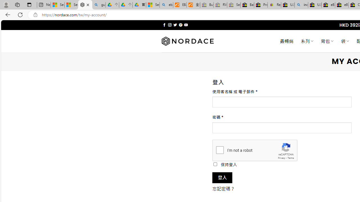 The height and width of the screenshot is (202, 360). I want to click on U.S. State Privacy Disclosures - eBay Inc., so click(315, 5).